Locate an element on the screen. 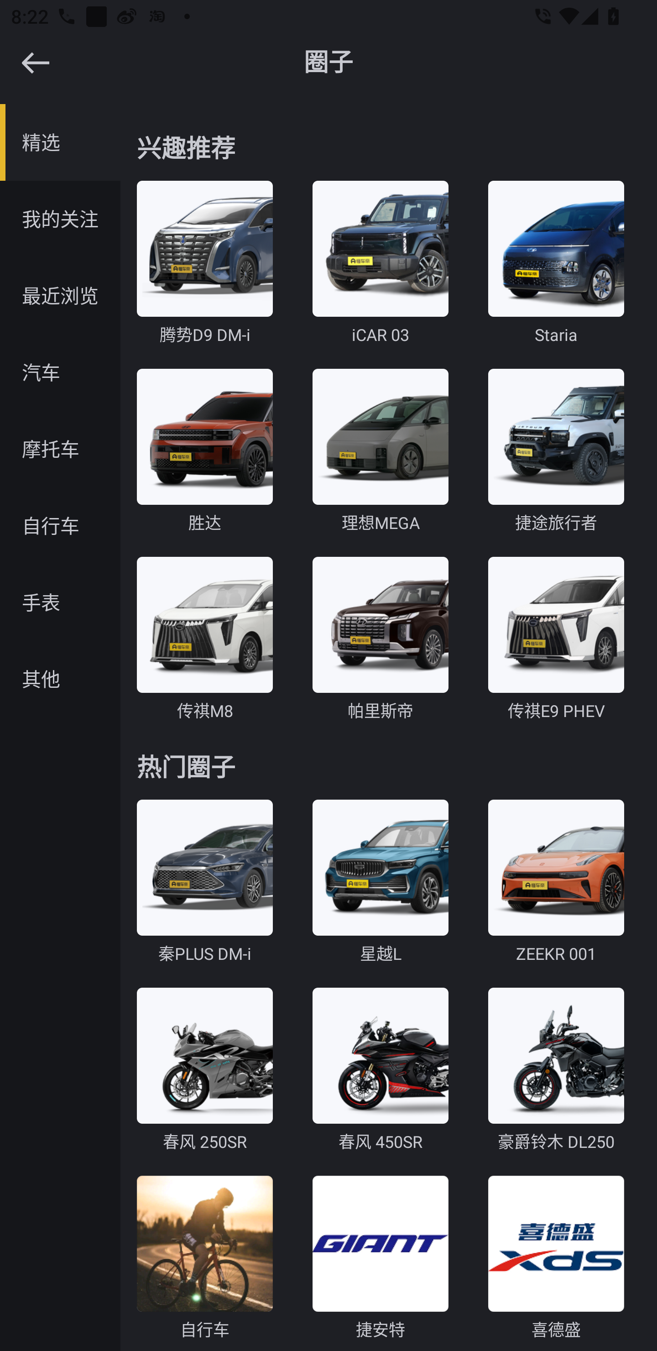 The image size is (657, 1351). 豪爵铃木 DL250 is located at coordinates (556, 1070).